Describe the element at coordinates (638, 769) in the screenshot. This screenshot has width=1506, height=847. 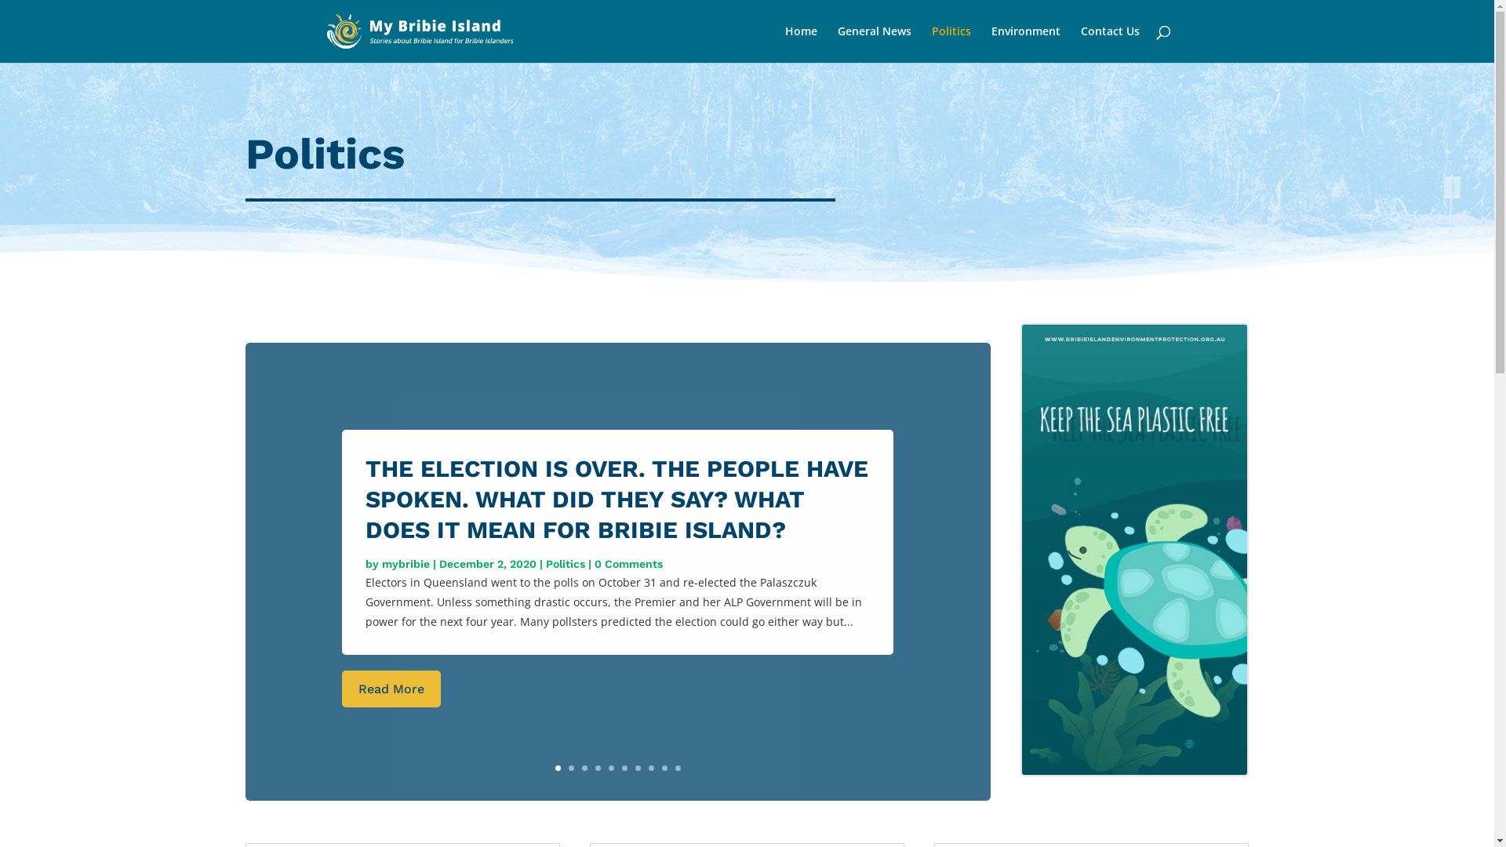
I see `7` at that location.